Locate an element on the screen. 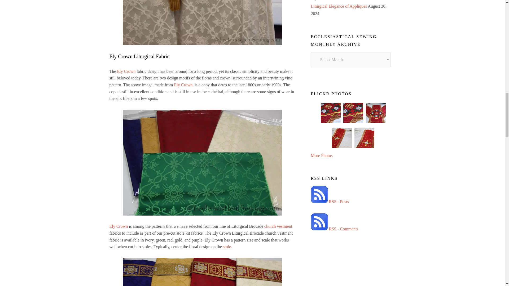 The image size is (509, 286). Ely Crown is located at coordinates (118, 226).